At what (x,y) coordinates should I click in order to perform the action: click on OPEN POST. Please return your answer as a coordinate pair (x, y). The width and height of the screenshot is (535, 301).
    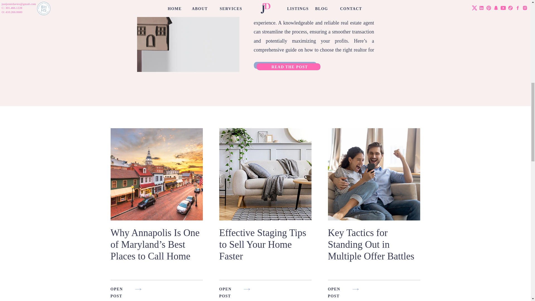
    Looking at the image, I should click on (339, 288).